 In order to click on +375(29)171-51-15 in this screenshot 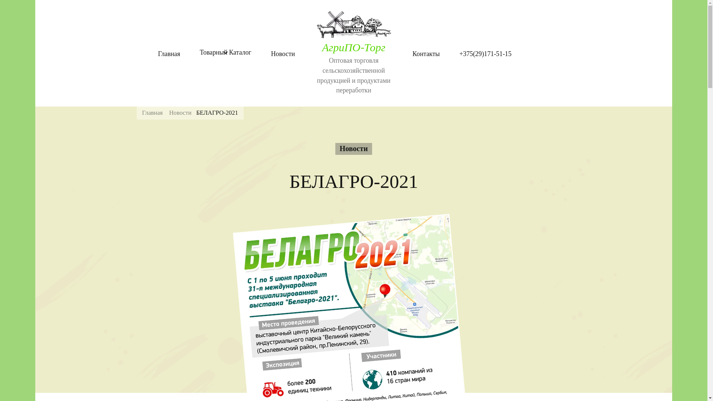, I will do `click(485, 54)`.